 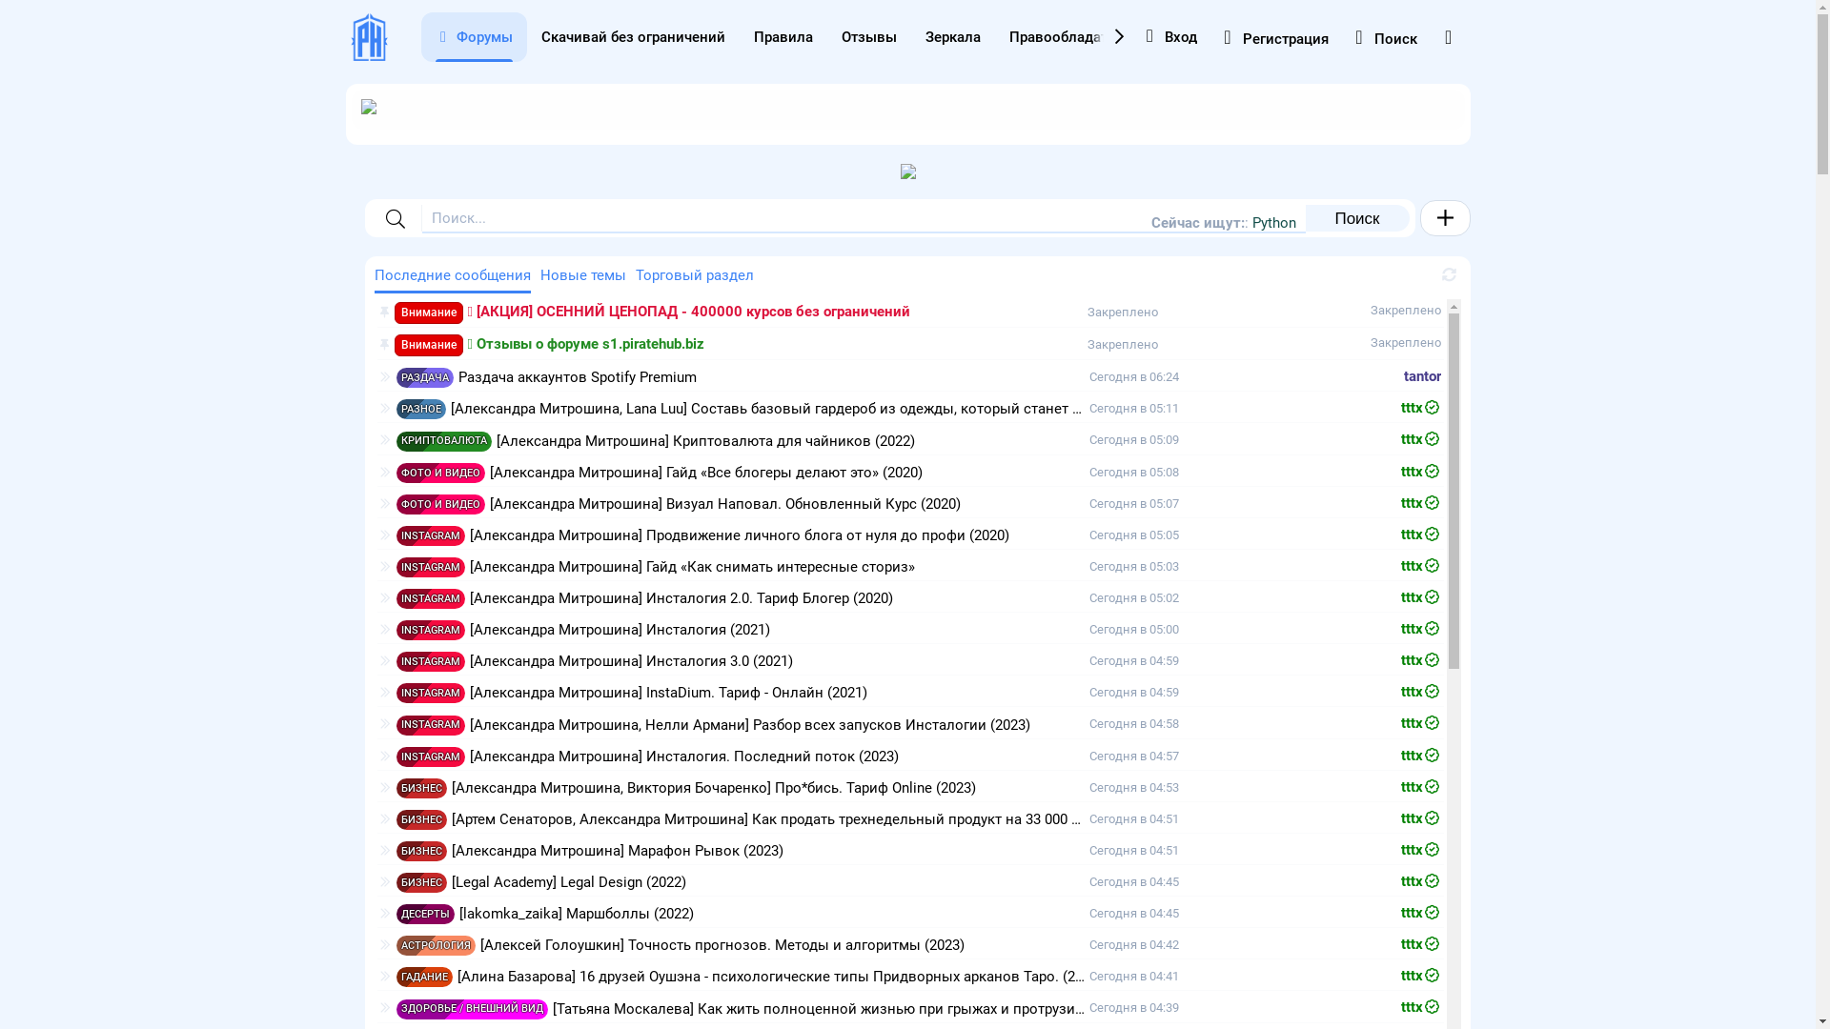 What do you see at coordinates (1421, 1008) in the screenshot?
I see `tttx` at bounding box center [1421, 1008].